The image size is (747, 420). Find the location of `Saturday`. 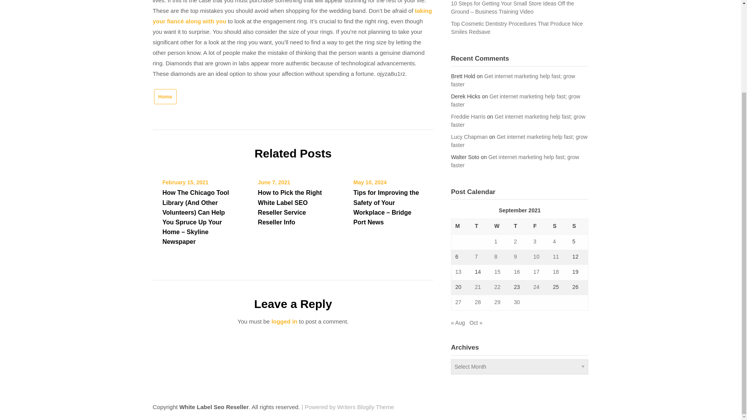

Saturday is located at coordinates (559, 226).